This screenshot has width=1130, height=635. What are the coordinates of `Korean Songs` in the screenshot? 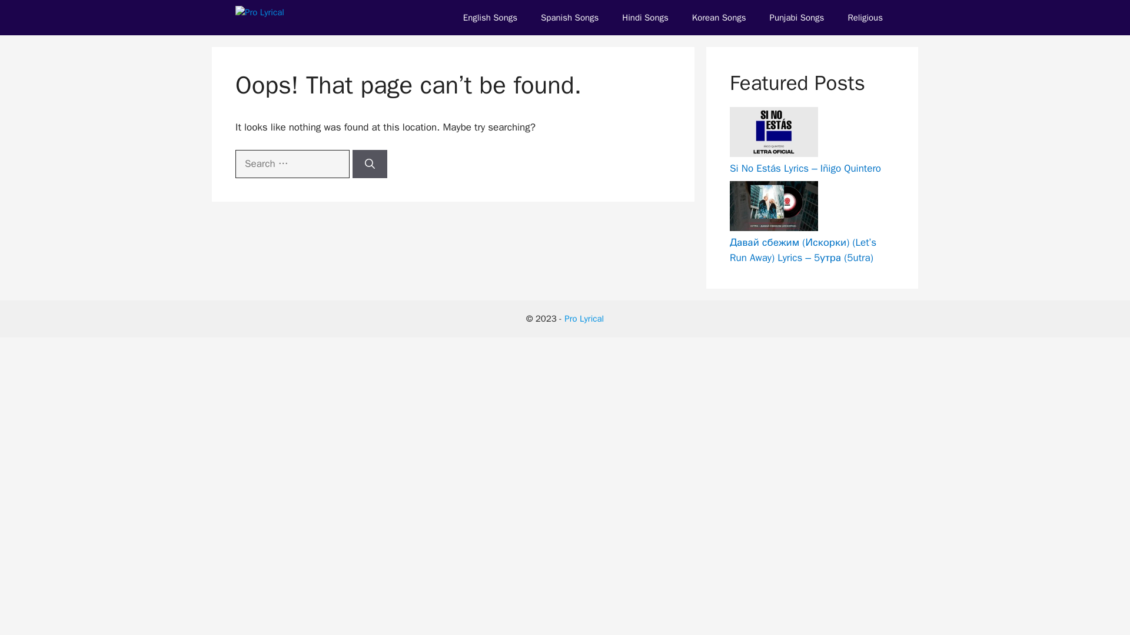 It's located at (719, 18).